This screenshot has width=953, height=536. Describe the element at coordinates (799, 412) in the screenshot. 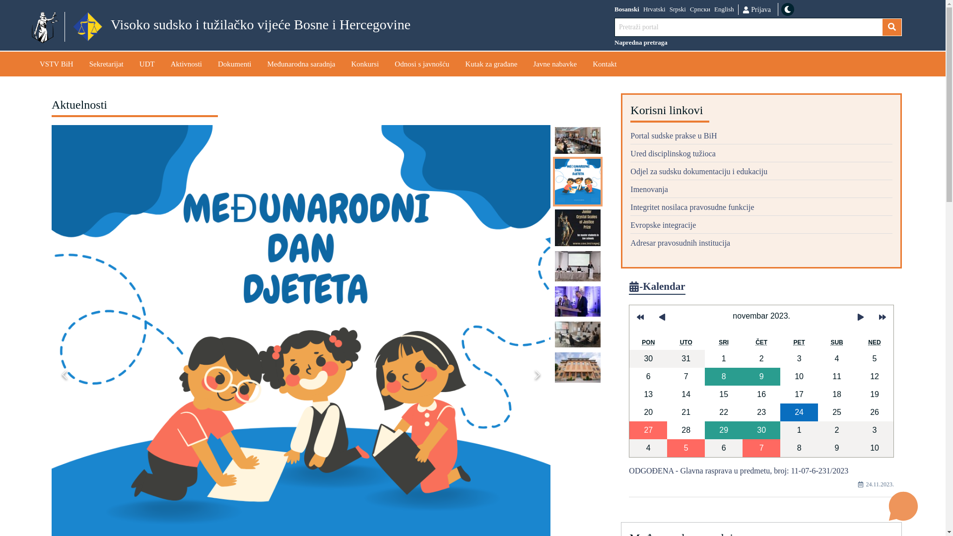

I see `24` at that location.